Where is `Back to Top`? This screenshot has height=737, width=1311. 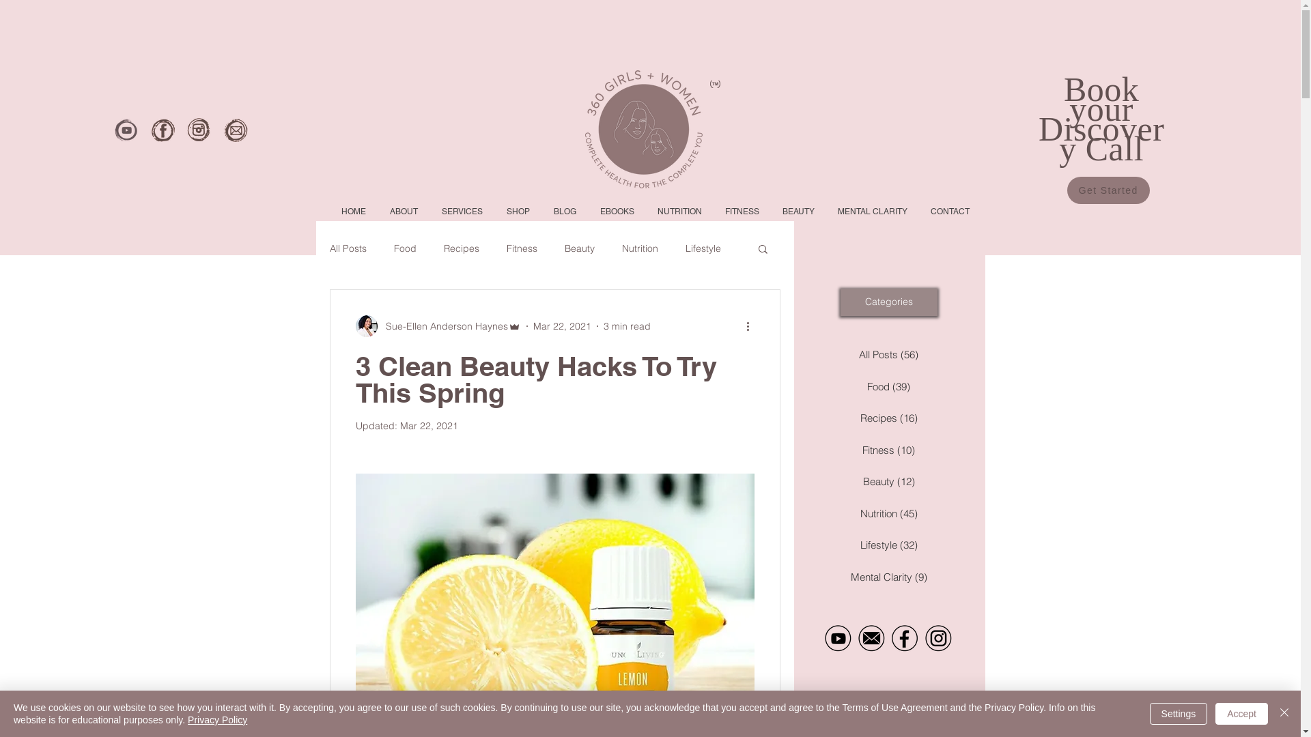
Back to Top is located at coordinates (1239, 710).